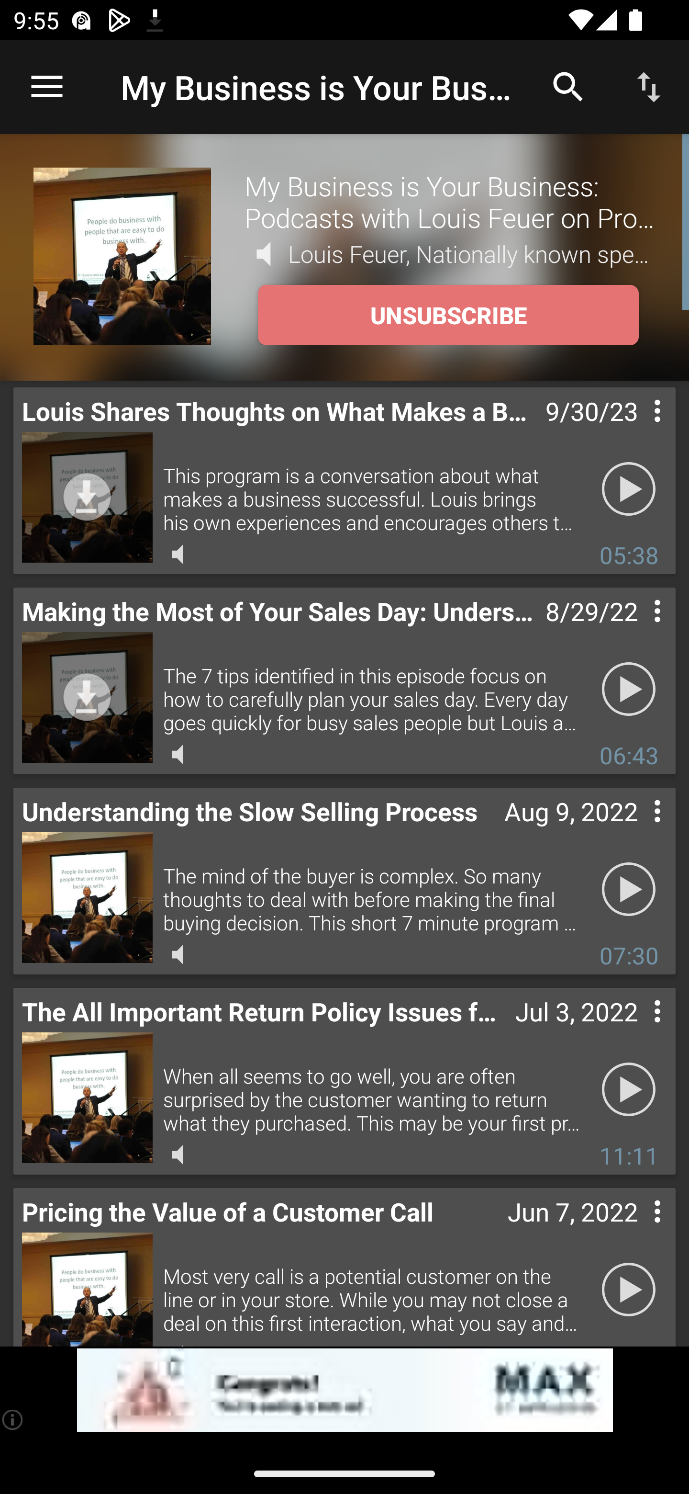 This screenshot has width=689, height=1494. Describe the element at coordinates (649, 86) in the screenshot. I see `Sort` at that location.